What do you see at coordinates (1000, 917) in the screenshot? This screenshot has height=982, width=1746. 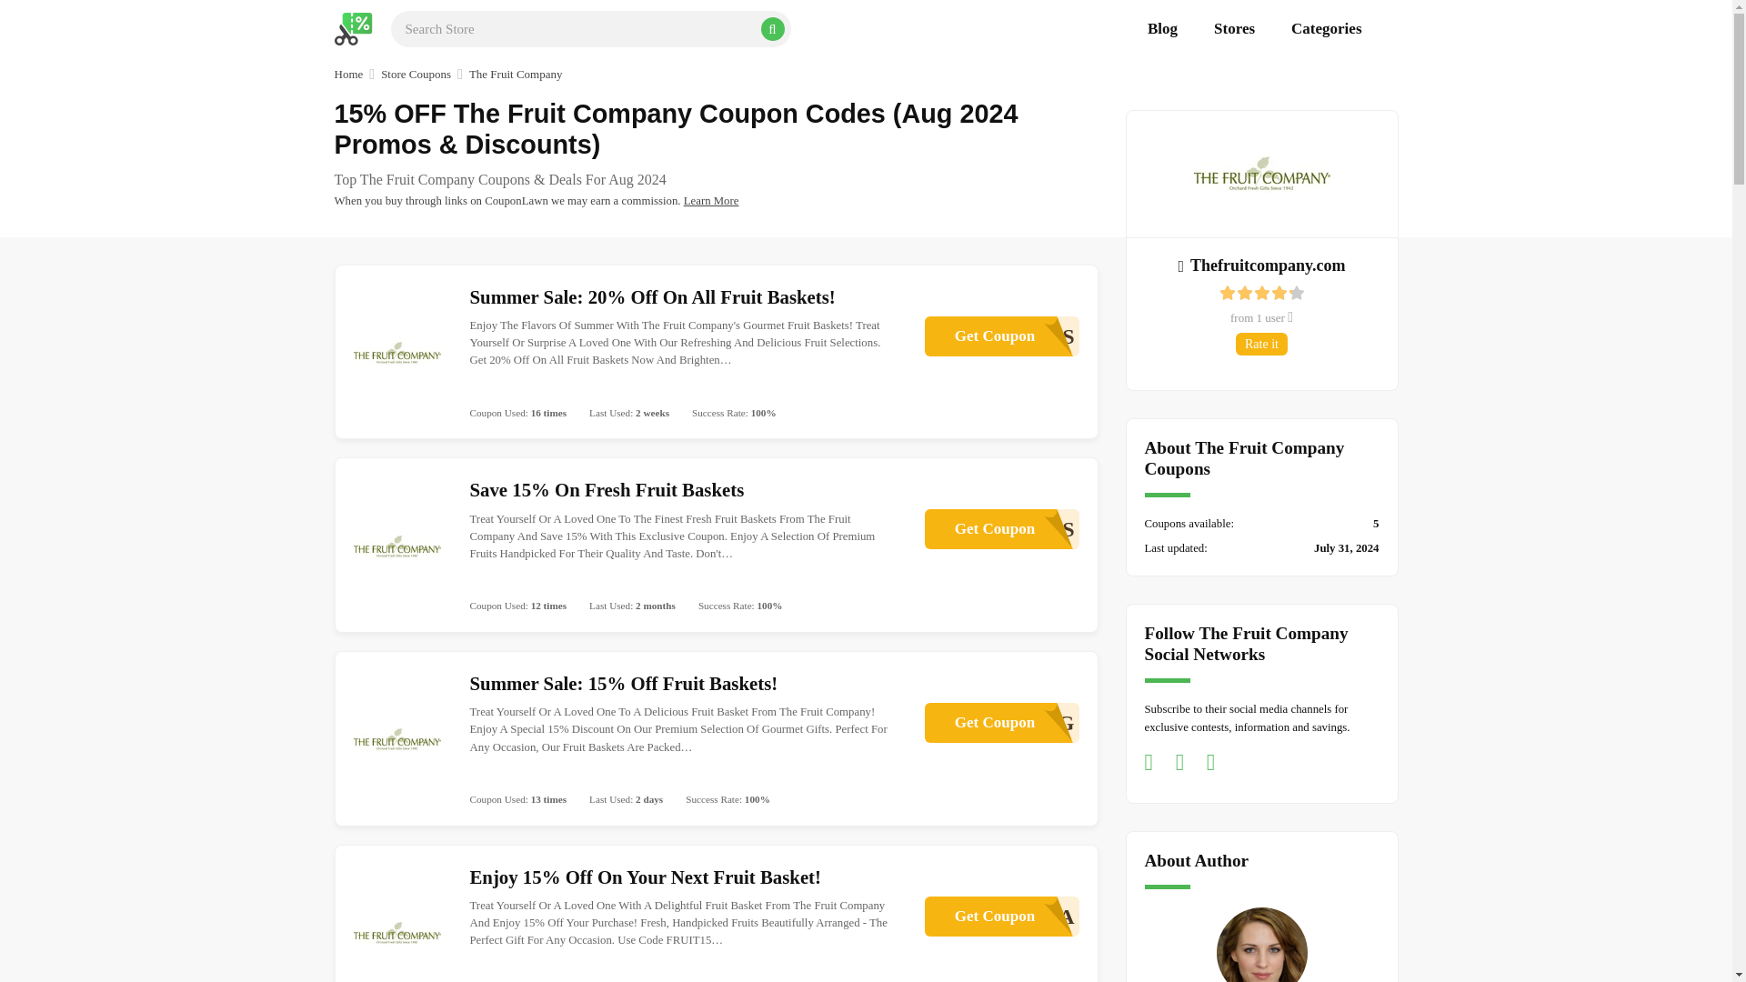 I see `Rate it` at bounding box center [1000, 917].